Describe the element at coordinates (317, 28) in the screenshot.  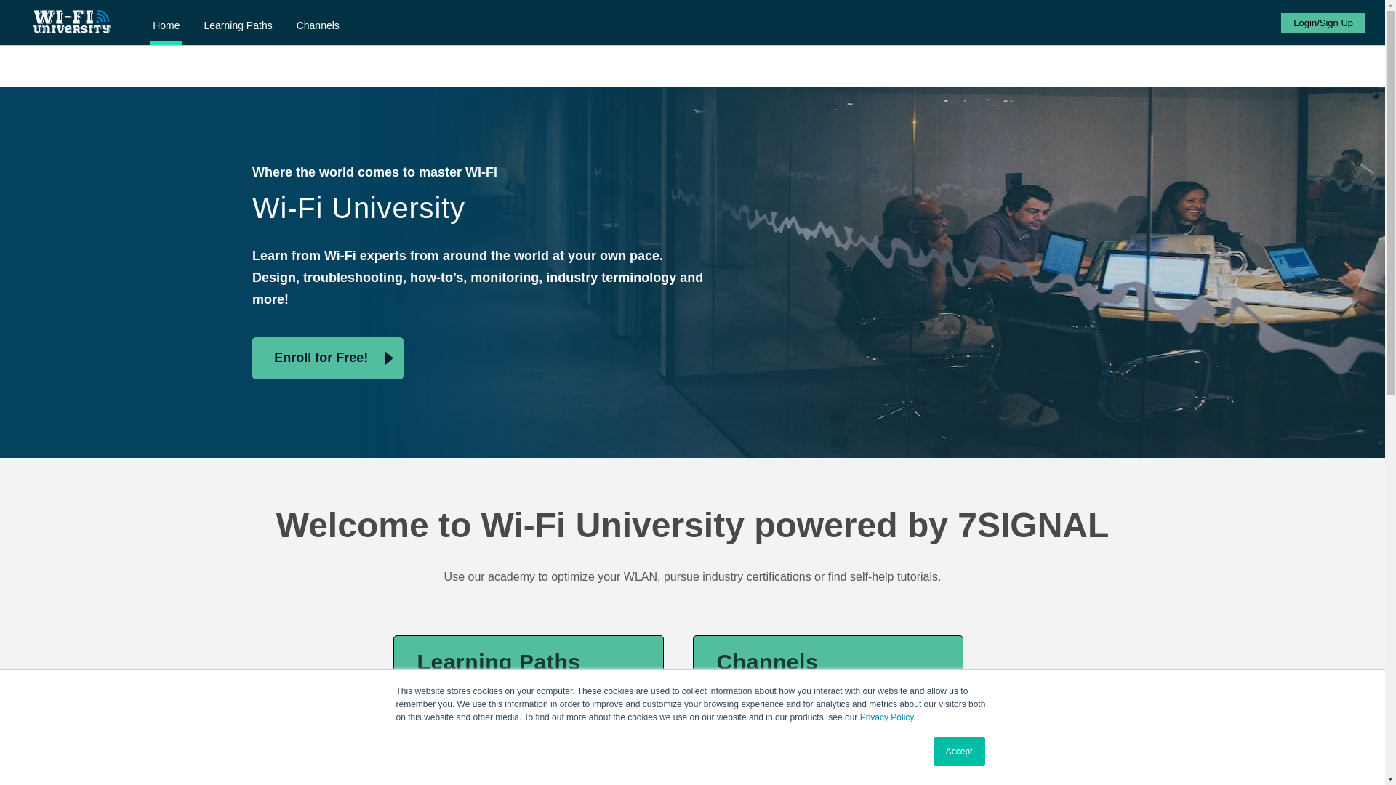
I see `Learning Paths` at that location.